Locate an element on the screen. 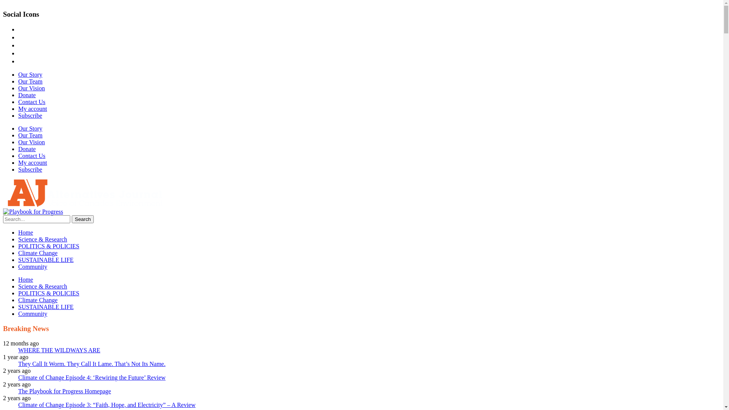  twitter is located at coordinates (21, 30).